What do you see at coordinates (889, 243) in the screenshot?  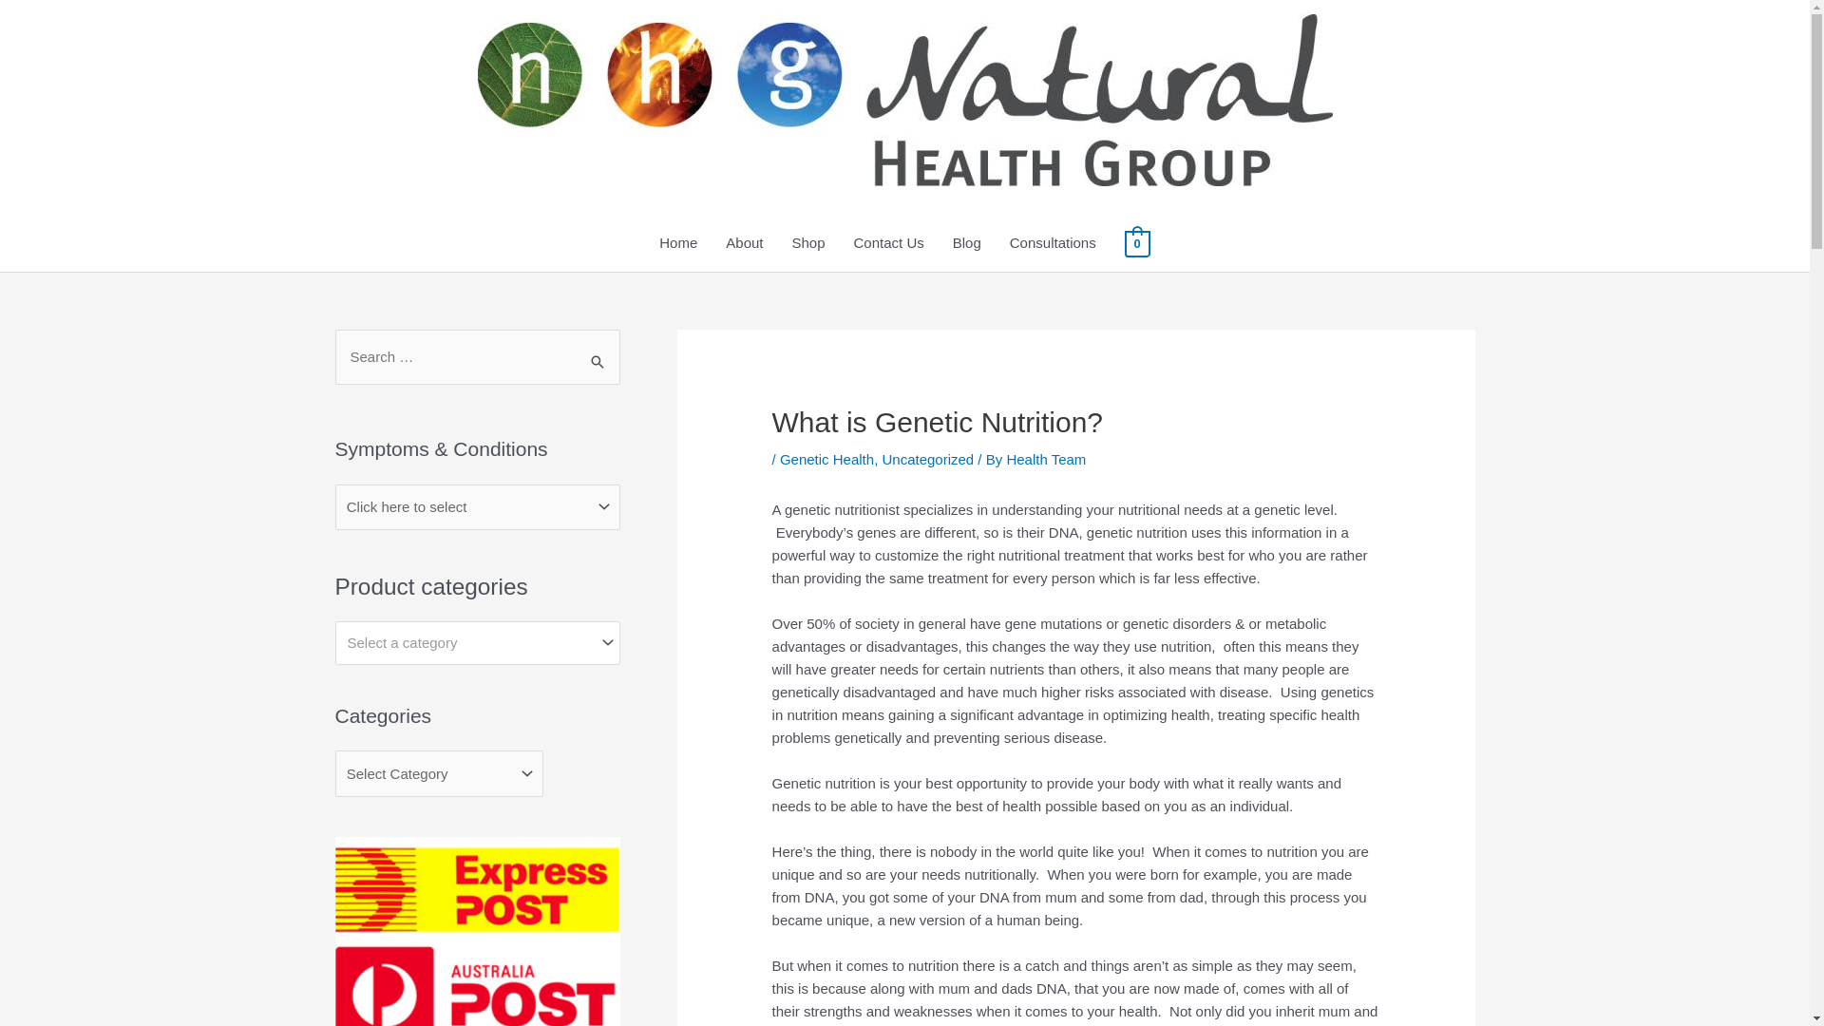 I see `Contact Us` at bounding box center [889, 243].